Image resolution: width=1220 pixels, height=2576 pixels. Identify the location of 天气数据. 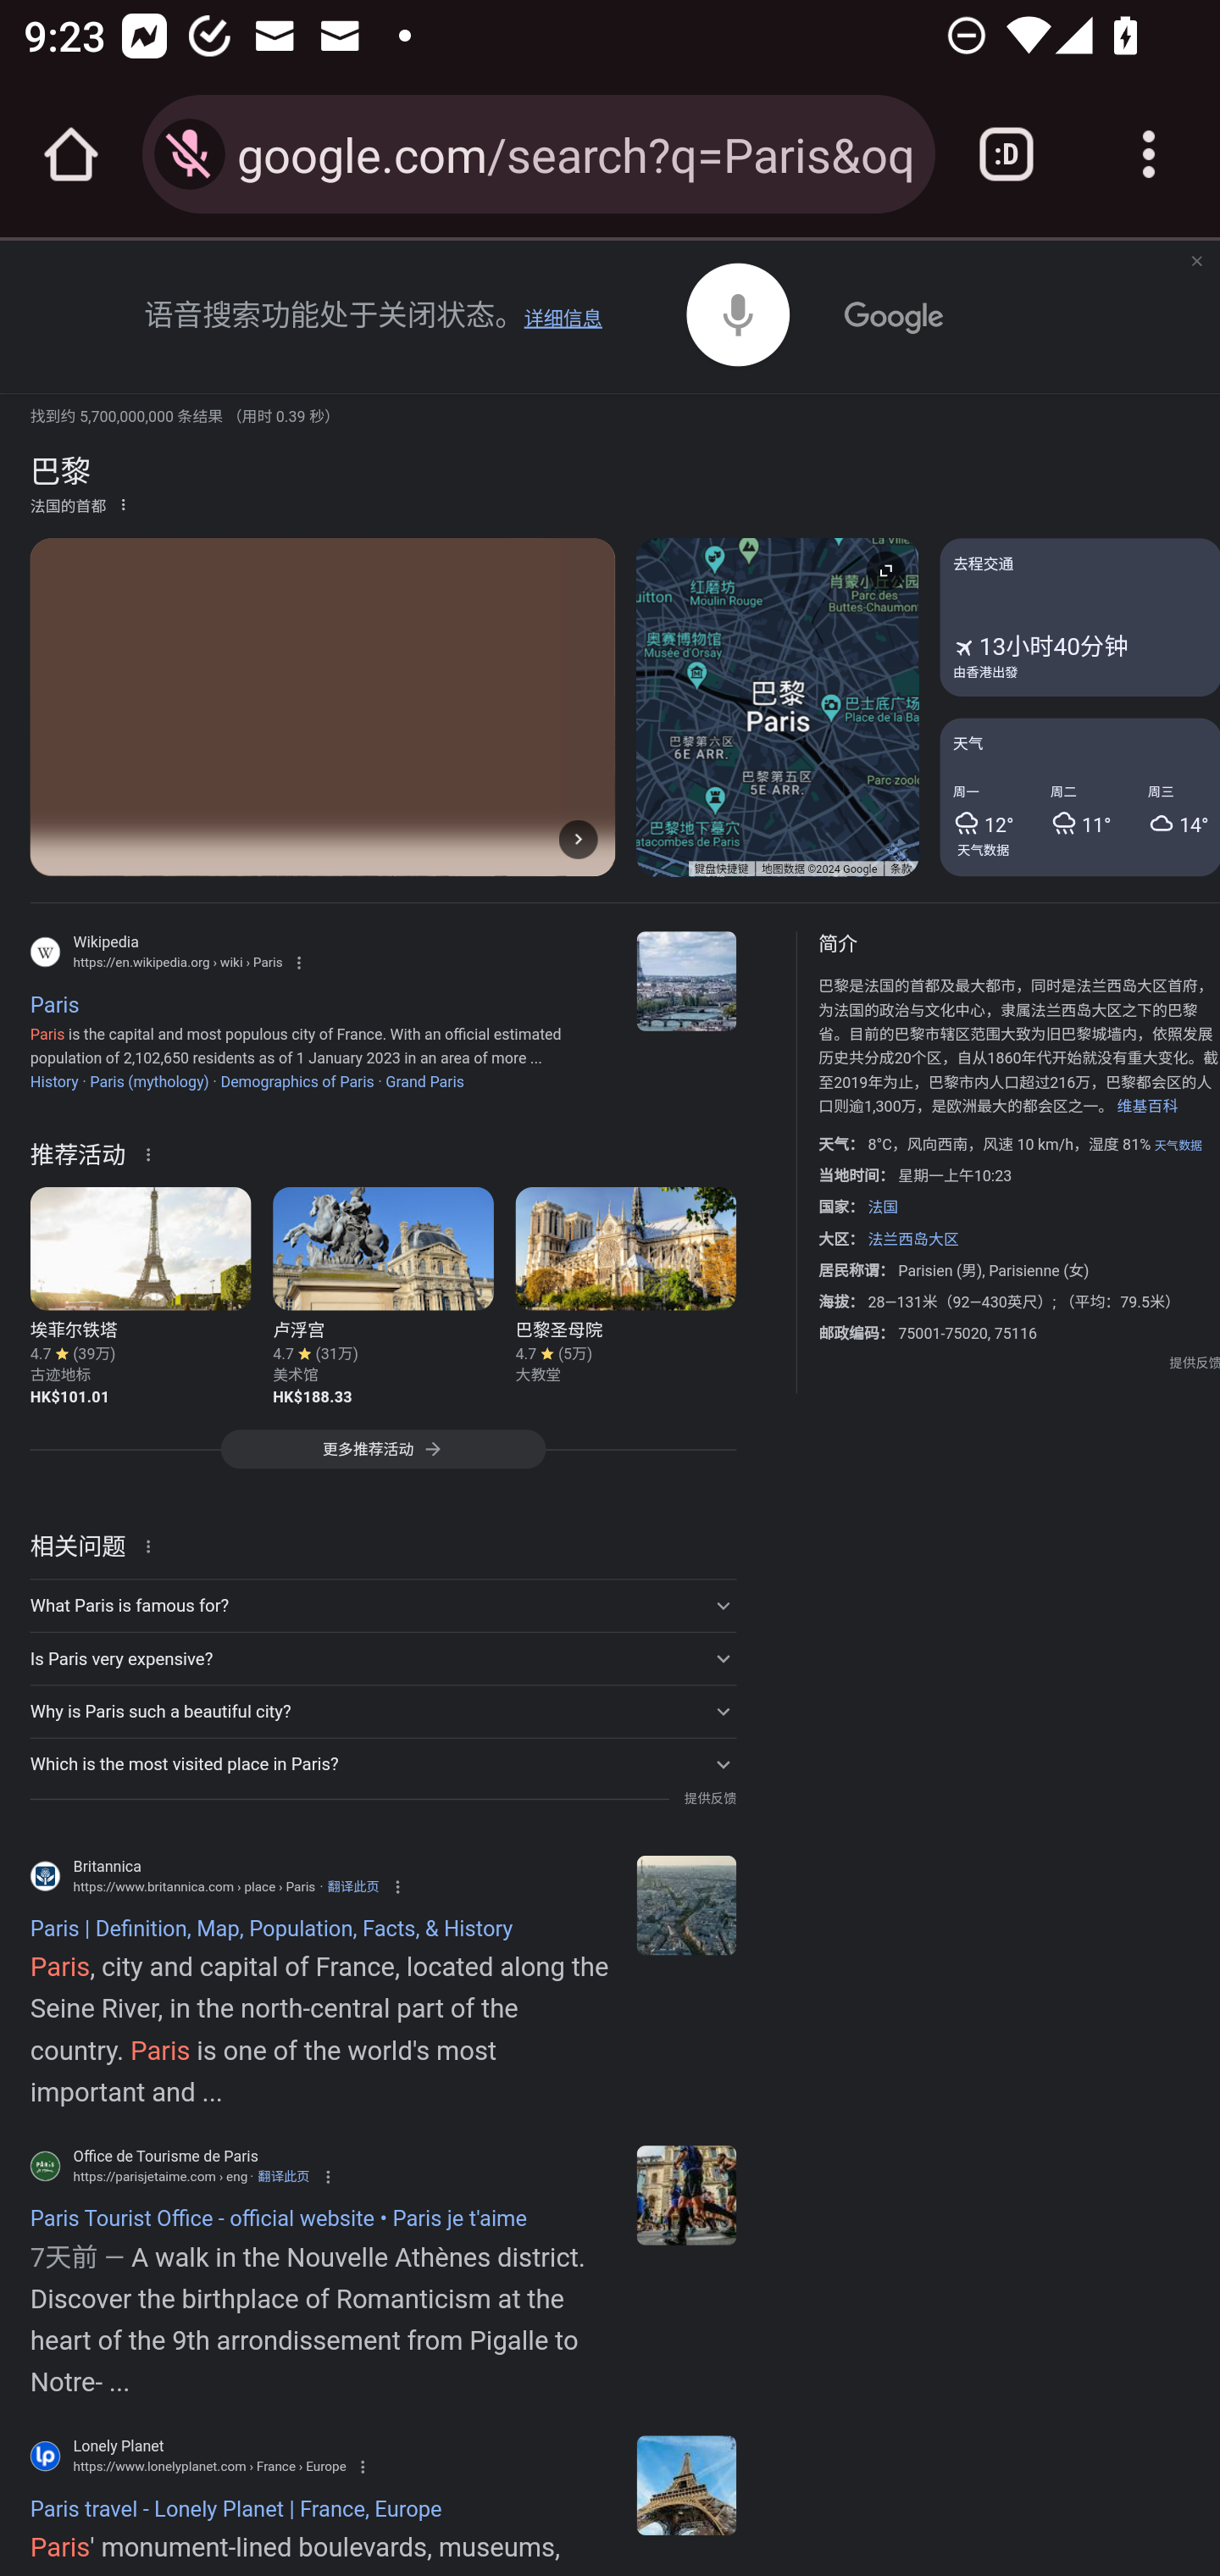
(1178, 1146).